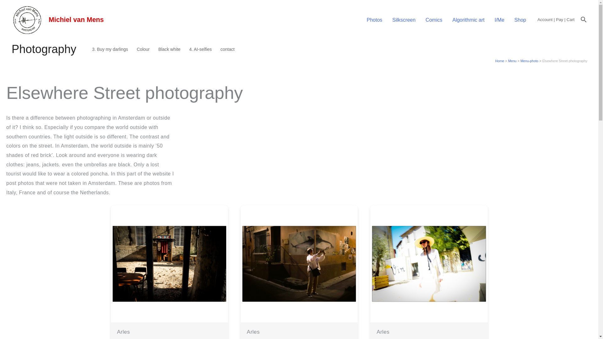  Describe the element at coordinates (499, 19) in the screenshot. I see `About me` at that location.